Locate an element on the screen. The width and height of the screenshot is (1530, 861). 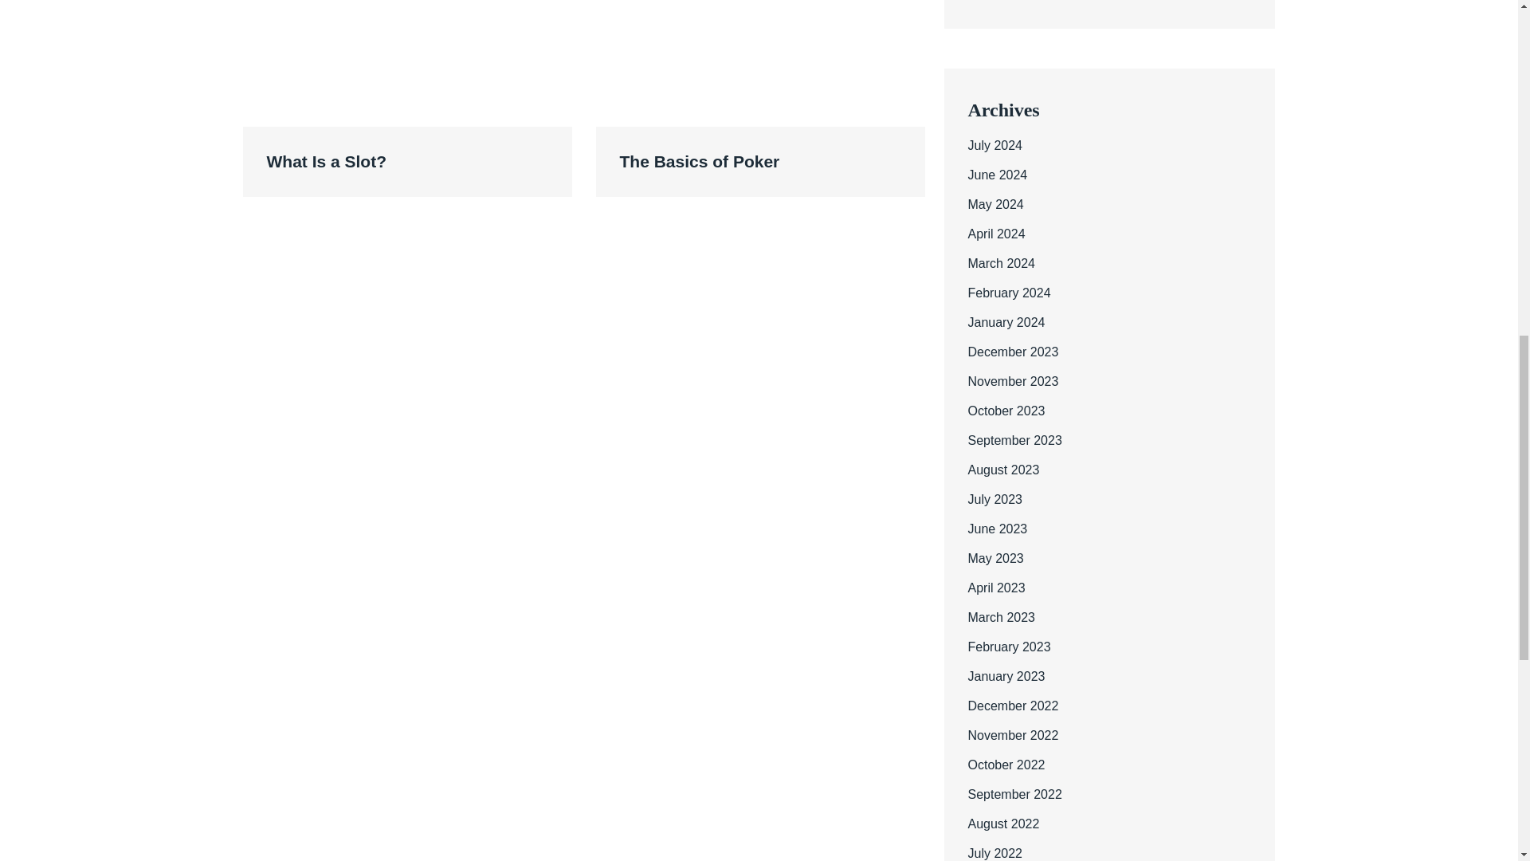
October 2023 is located at coordinates (1006, 410).